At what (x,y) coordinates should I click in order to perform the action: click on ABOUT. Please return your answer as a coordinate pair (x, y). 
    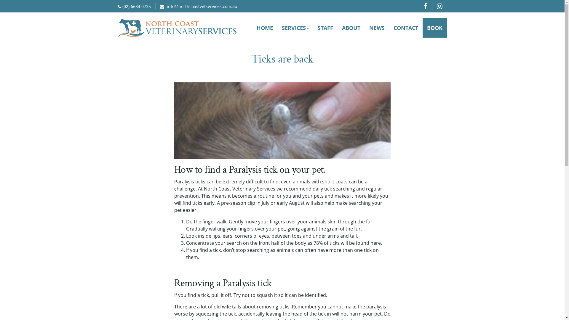
    Looking at the image, I should click on (351, 28).